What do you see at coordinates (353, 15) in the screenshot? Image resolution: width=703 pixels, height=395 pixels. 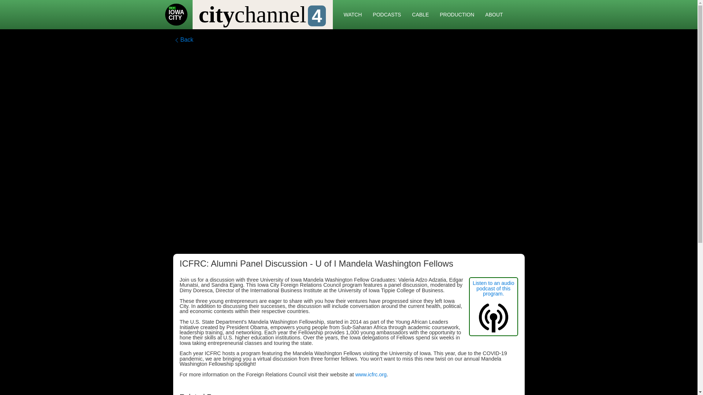 I see `WATCH` at bounding box center [353, 15].